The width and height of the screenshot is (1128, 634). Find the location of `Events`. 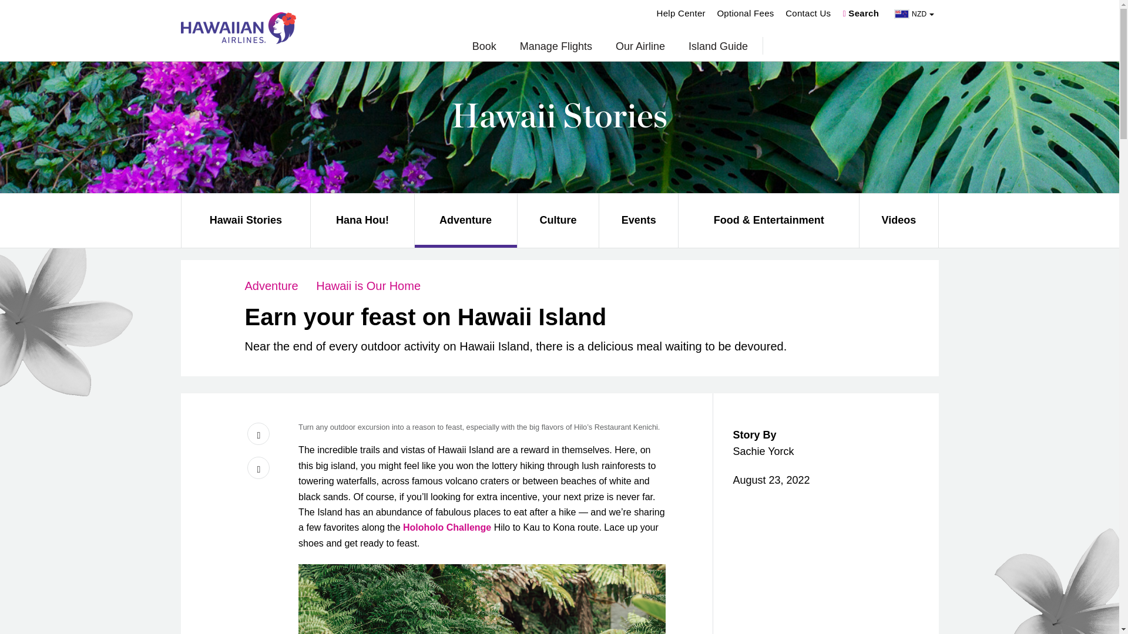

Events is located at coordinates (638, 220).